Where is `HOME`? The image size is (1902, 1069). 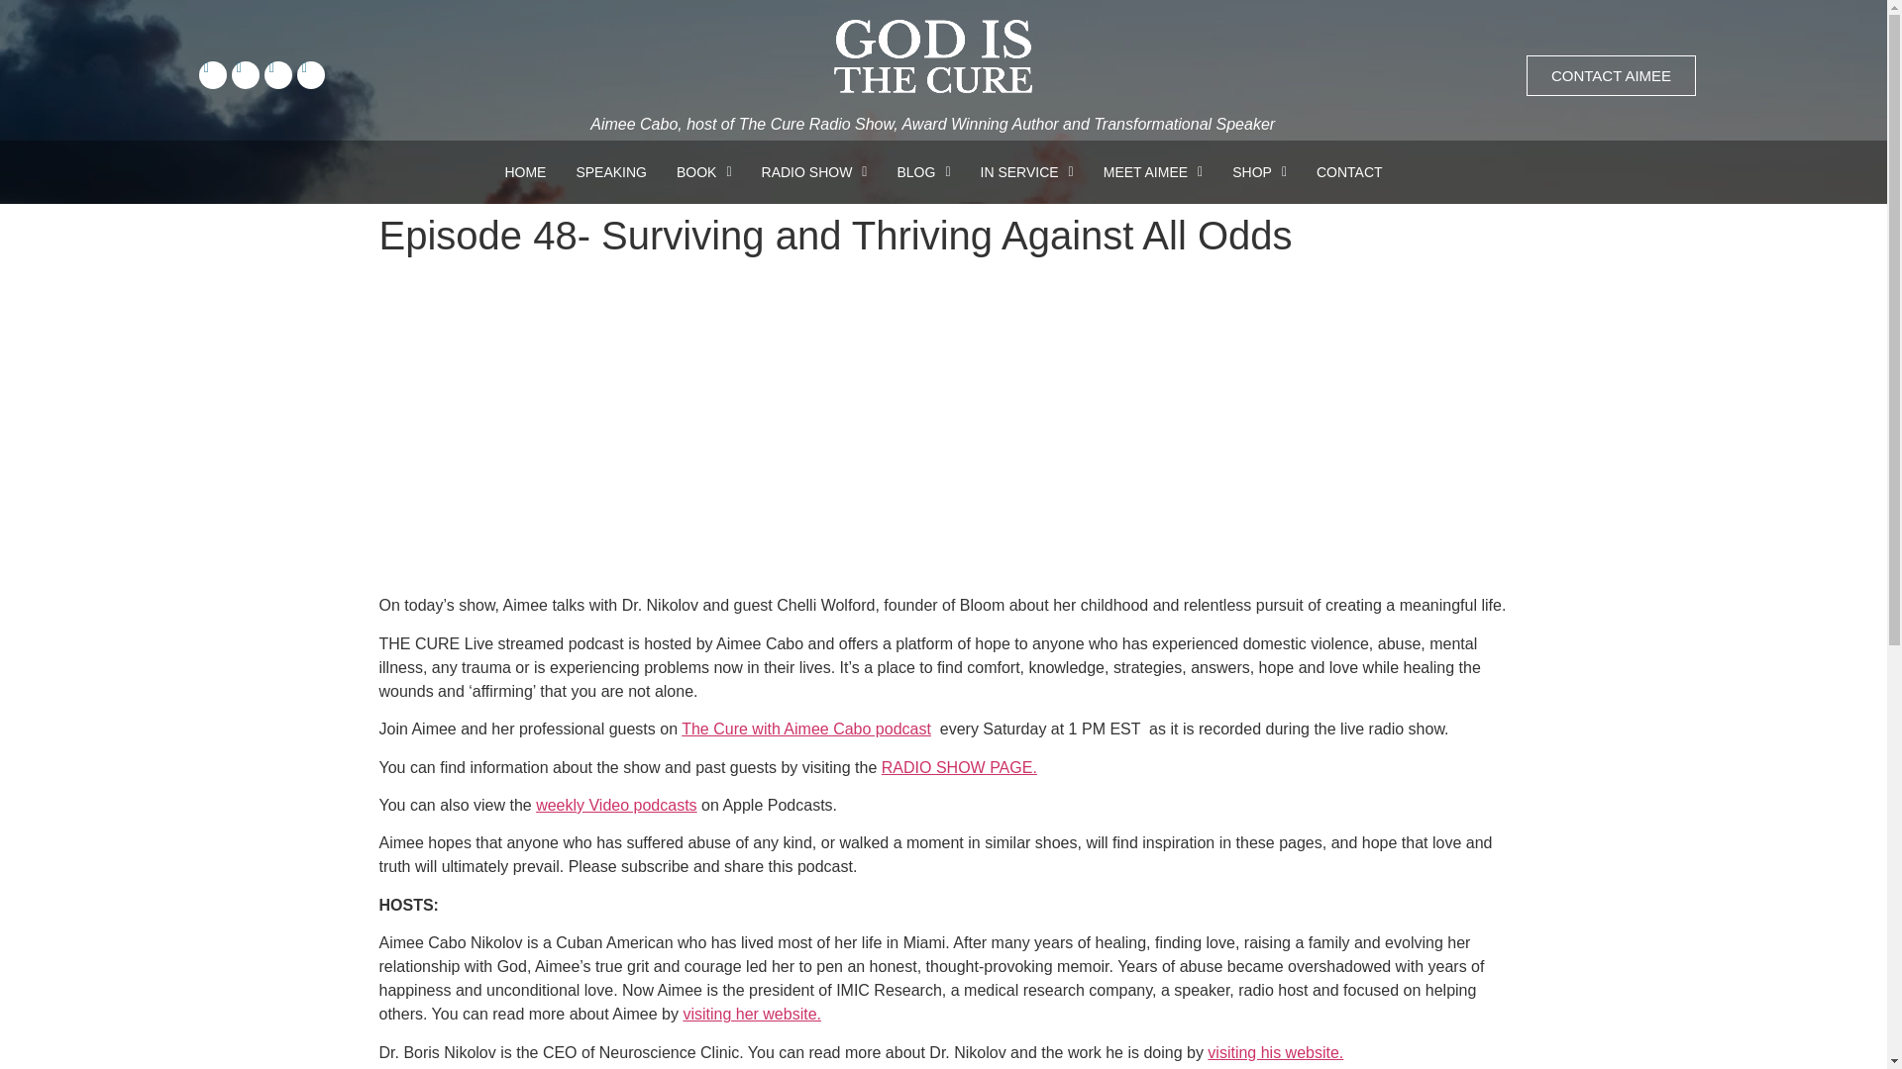 HOME is located at coordinates (525, 172).